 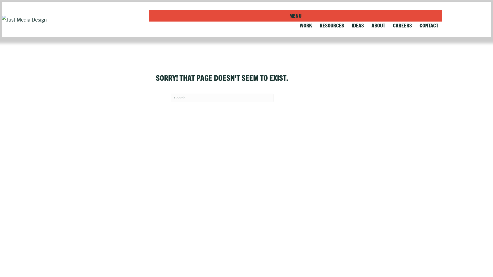 What do you see at coordinates (429, 25) in the screenshot?
I see `CONTACT` at bounding box center [429, 25].